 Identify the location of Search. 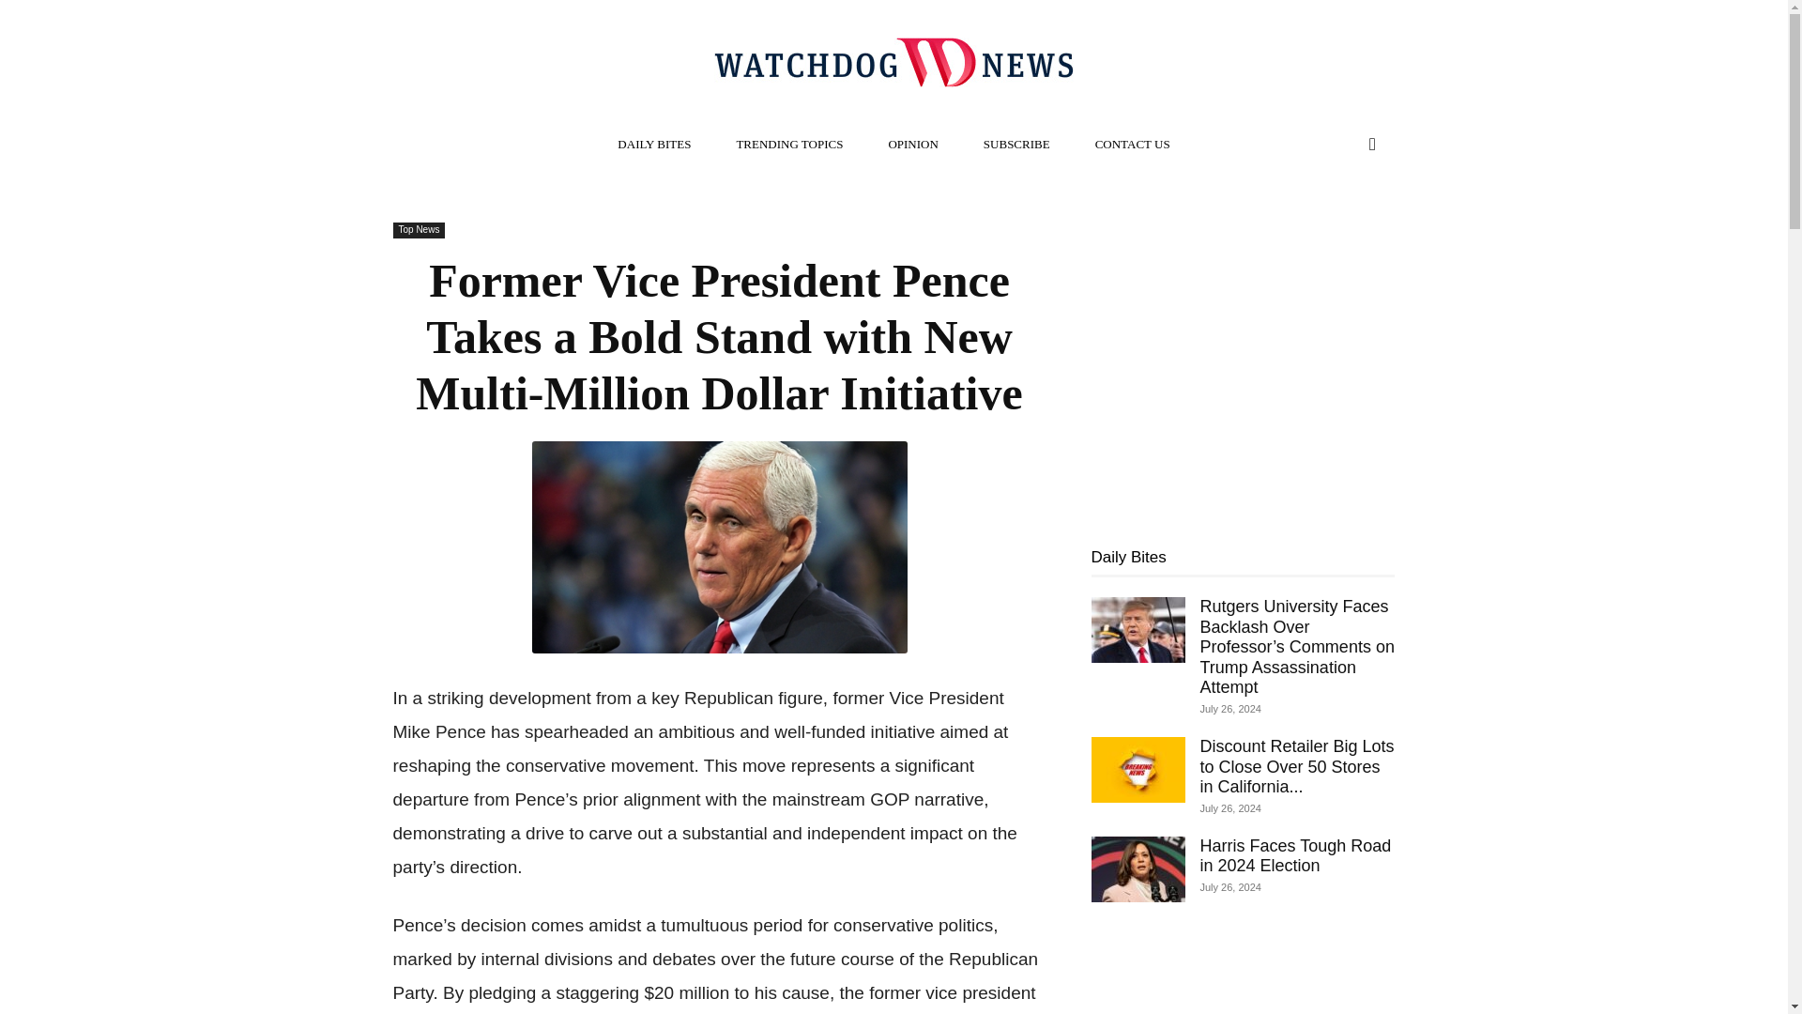
(1333, 220).